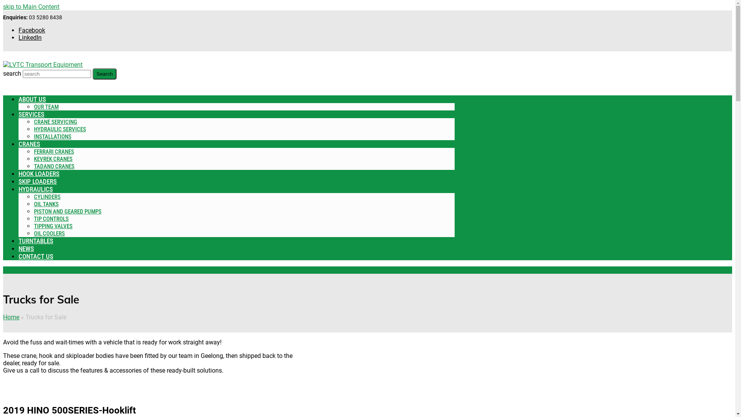  Describe the element at coordinates (11, 317) in the screenshot. I see `Home` at that location.